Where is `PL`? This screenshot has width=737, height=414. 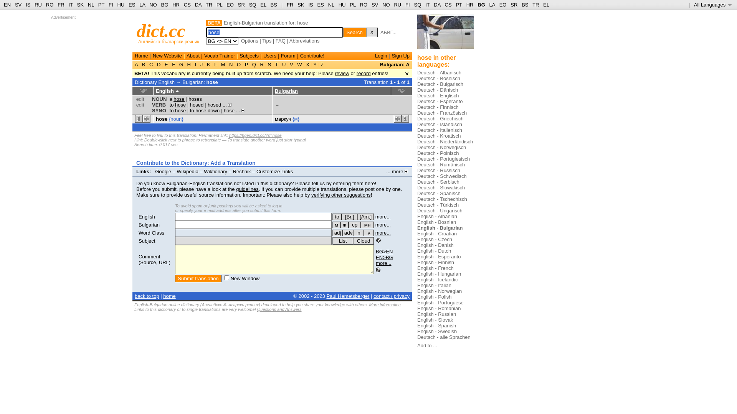 PL is located at coordinates (352, 5).